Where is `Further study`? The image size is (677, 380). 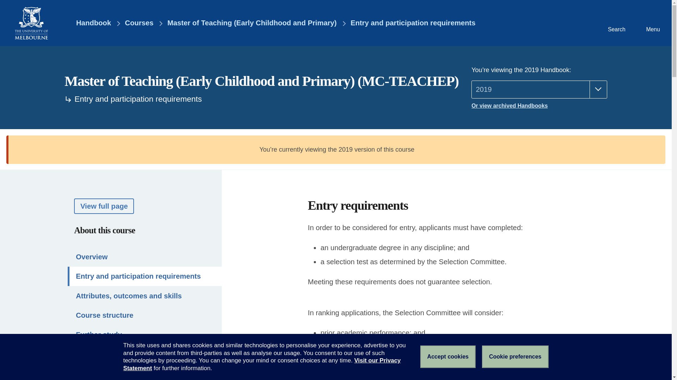 Further study is located at coordinates (145, 335).